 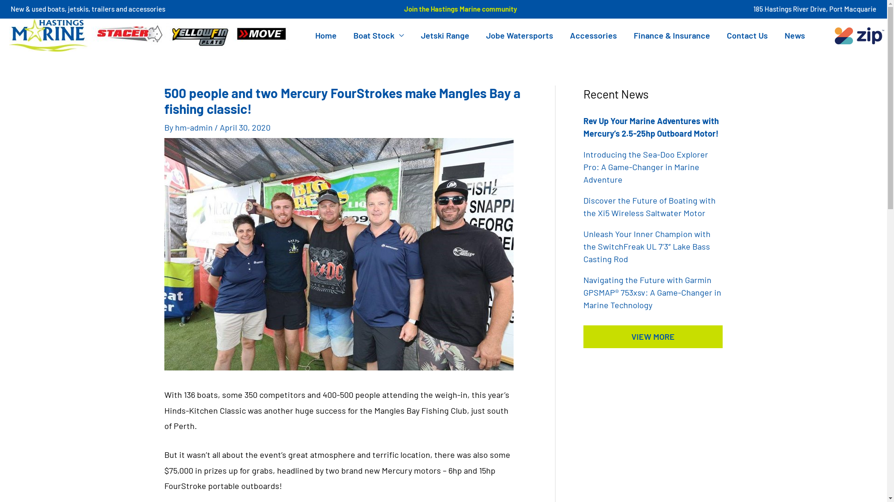 I want to click on Finance & Insurance, so click(x=672, y=35).